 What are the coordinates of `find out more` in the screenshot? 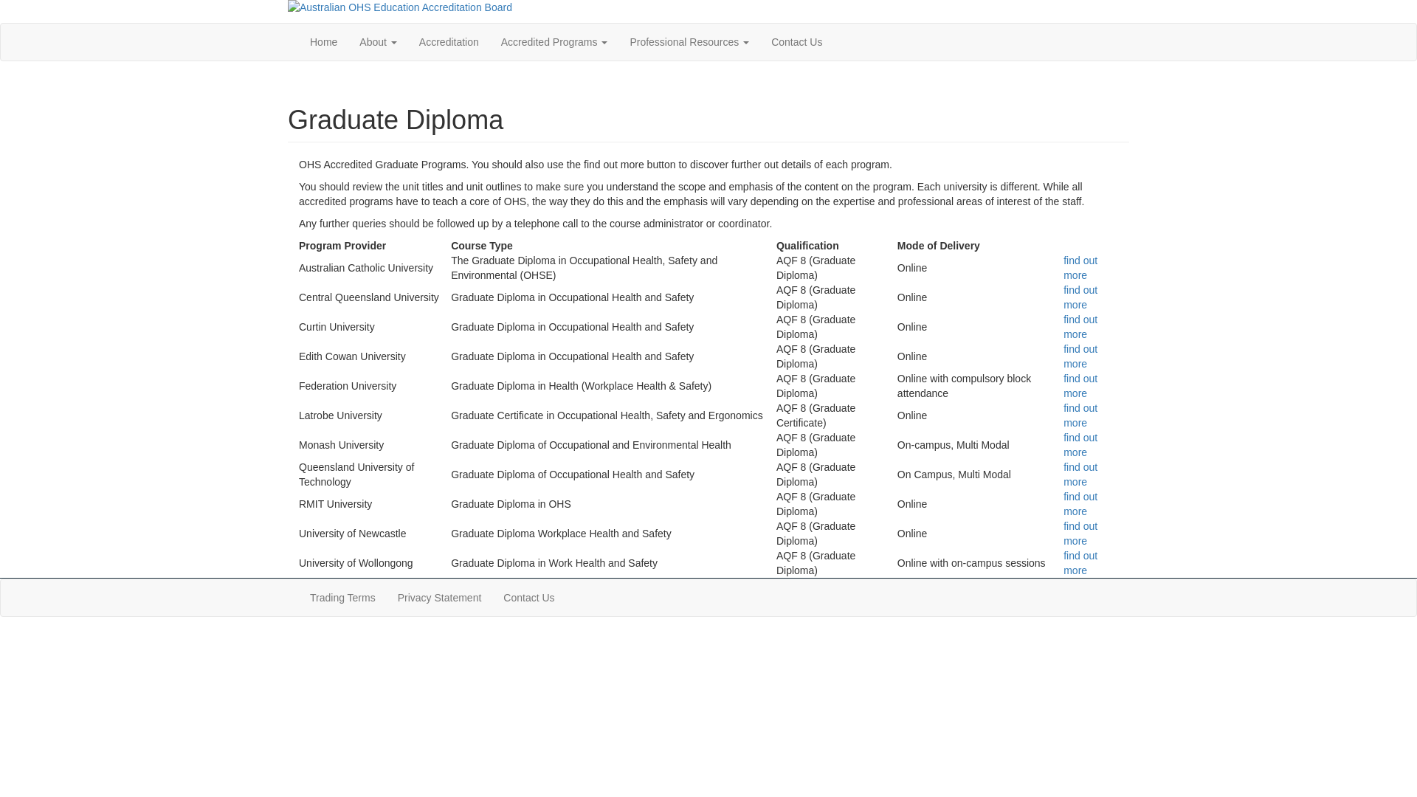 It's located at (1080, 327).